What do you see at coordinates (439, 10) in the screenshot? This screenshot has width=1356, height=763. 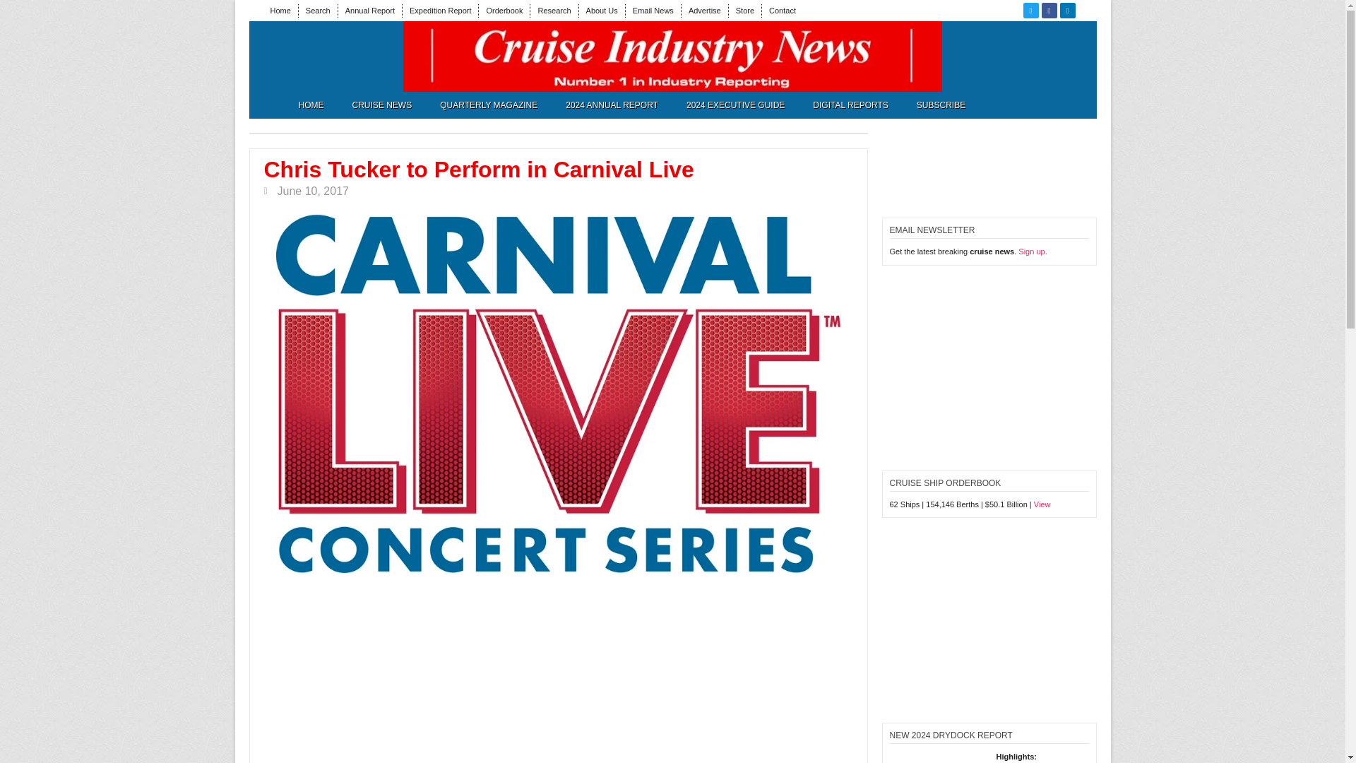 I see `Expedition Report` at bounding box center [439, 10].